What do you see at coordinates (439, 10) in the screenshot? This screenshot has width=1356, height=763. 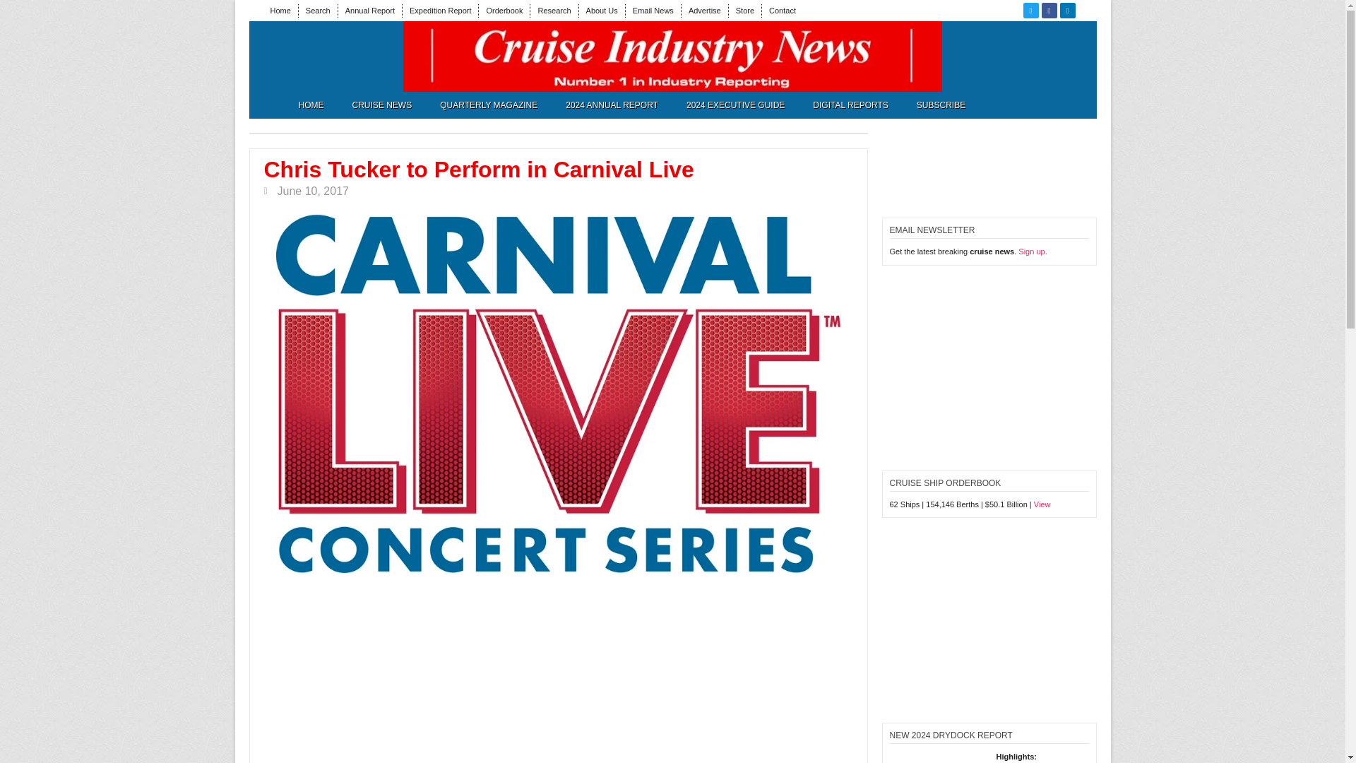 I see `Expedition Report` at bounding box center [439, 10].